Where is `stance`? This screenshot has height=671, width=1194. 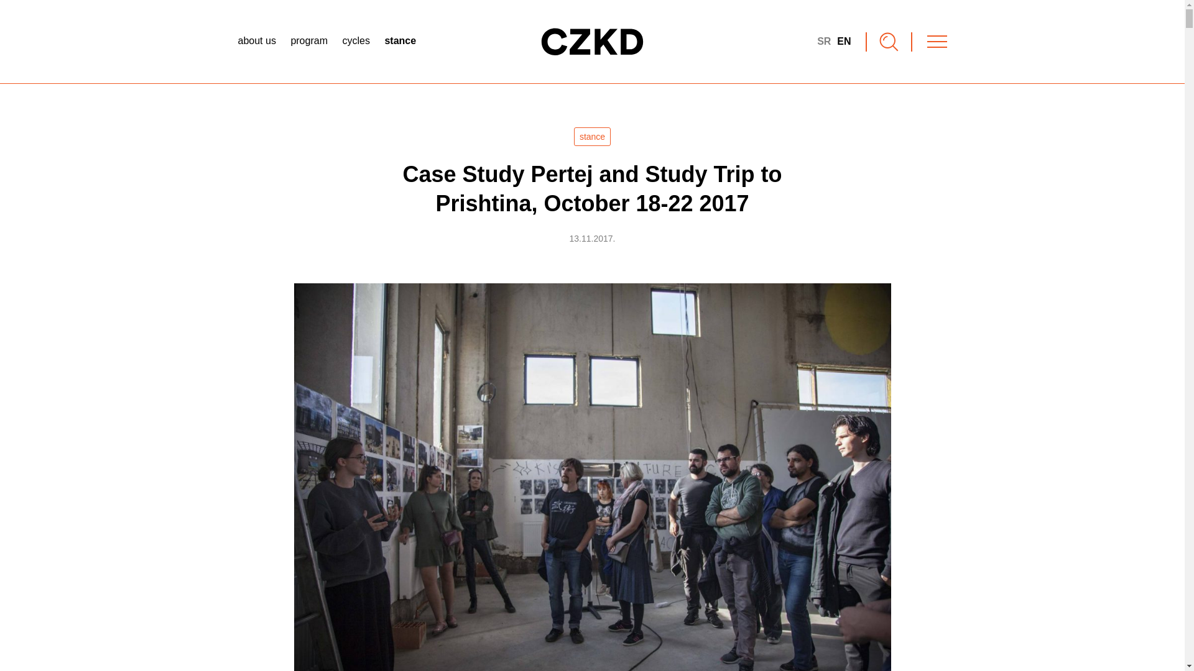
stance is located at coordinates (592, 137).